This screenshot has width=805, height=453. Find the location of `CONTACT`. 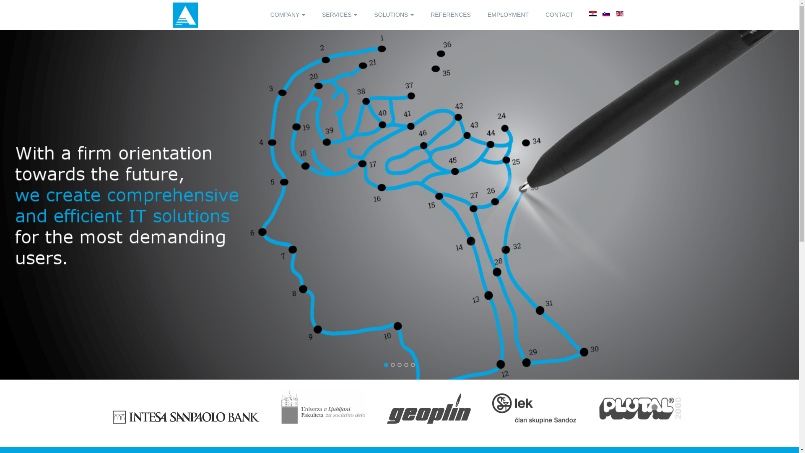

CONTACT is located at coordinates (559, 15).